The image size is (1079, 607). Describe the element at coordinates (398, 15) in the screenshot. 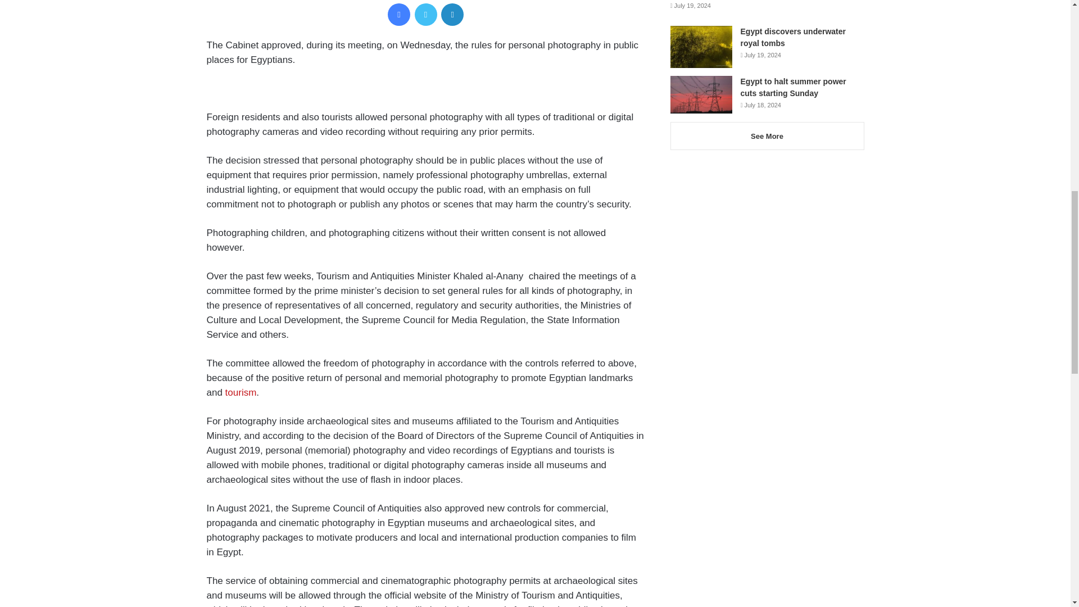

I see `Facebook` at that location.